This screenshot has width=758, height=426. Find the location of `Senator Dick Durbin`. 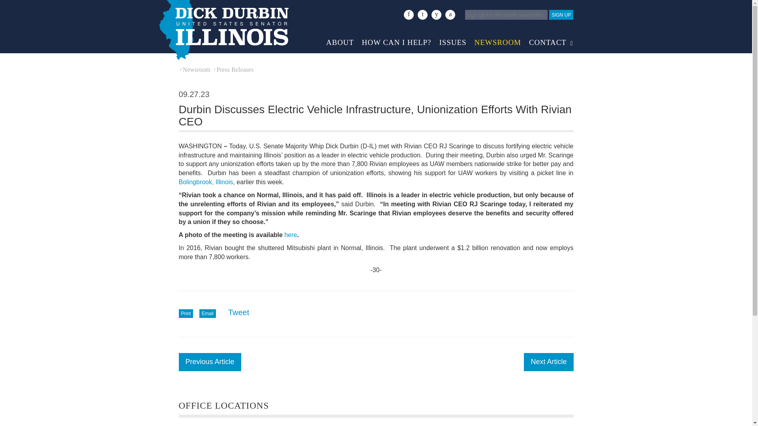

Senator Dick Durbin is located at coordinates (223, 30).